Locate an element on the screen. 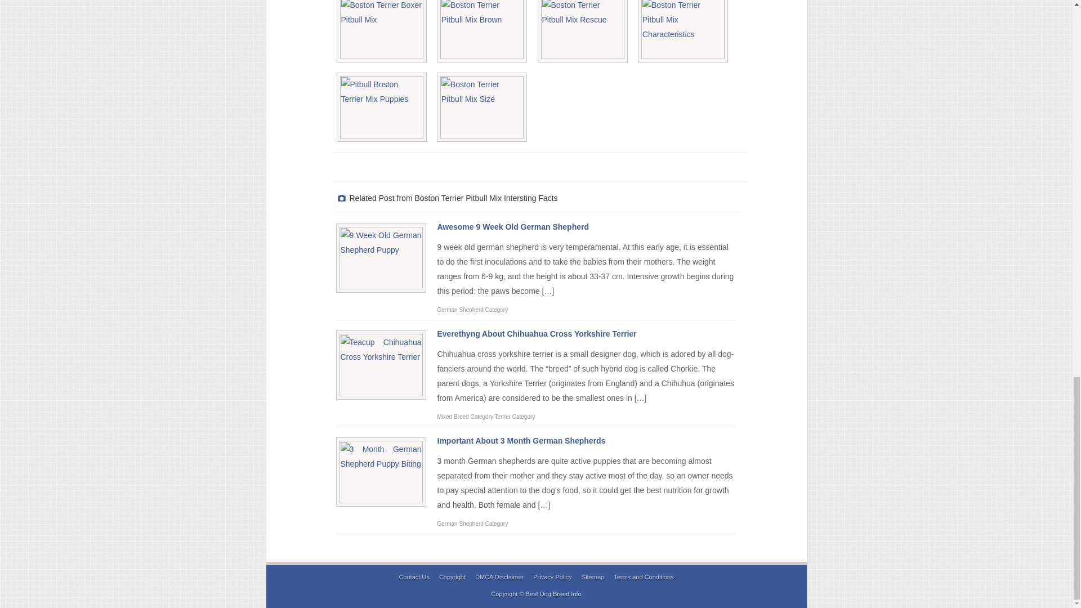 The height and width of the screenshot is (608, 1081). Important About 3 Month German Shepherds is located at coordinates (521, 440).